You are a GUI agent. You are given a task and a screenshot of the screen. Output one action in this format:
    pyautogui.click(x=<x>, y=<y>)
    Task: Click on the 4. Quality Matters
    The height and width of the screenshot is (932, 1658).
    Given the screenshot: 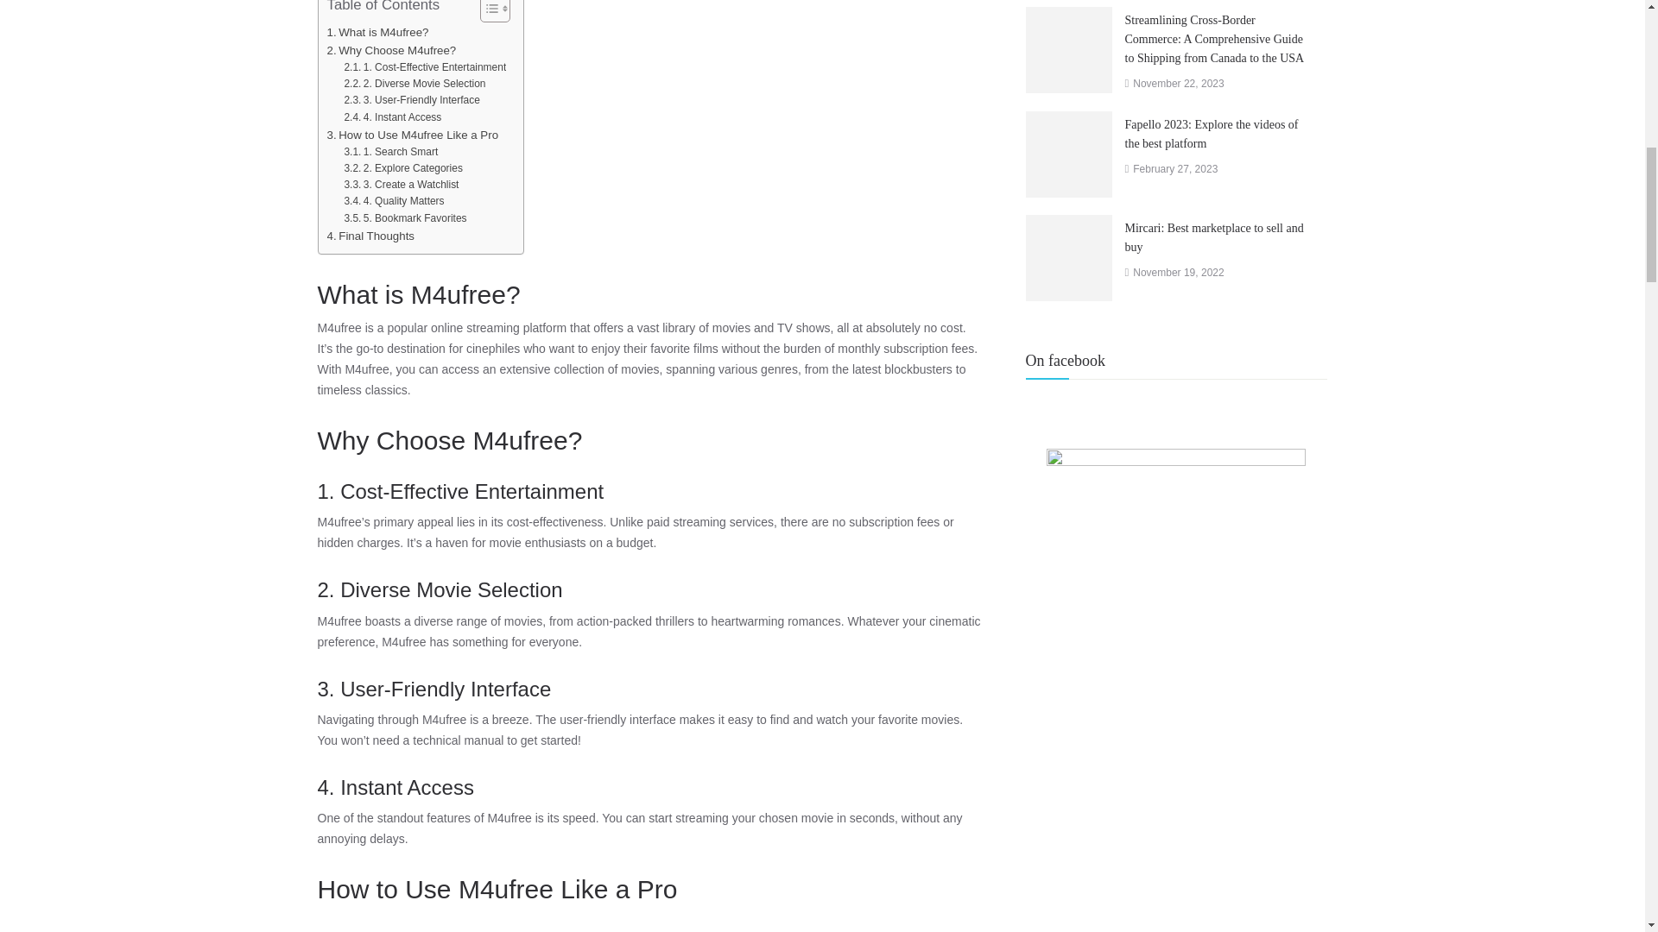 What is the action you would take?
    pyautogui.click(x=394, y=201)
    